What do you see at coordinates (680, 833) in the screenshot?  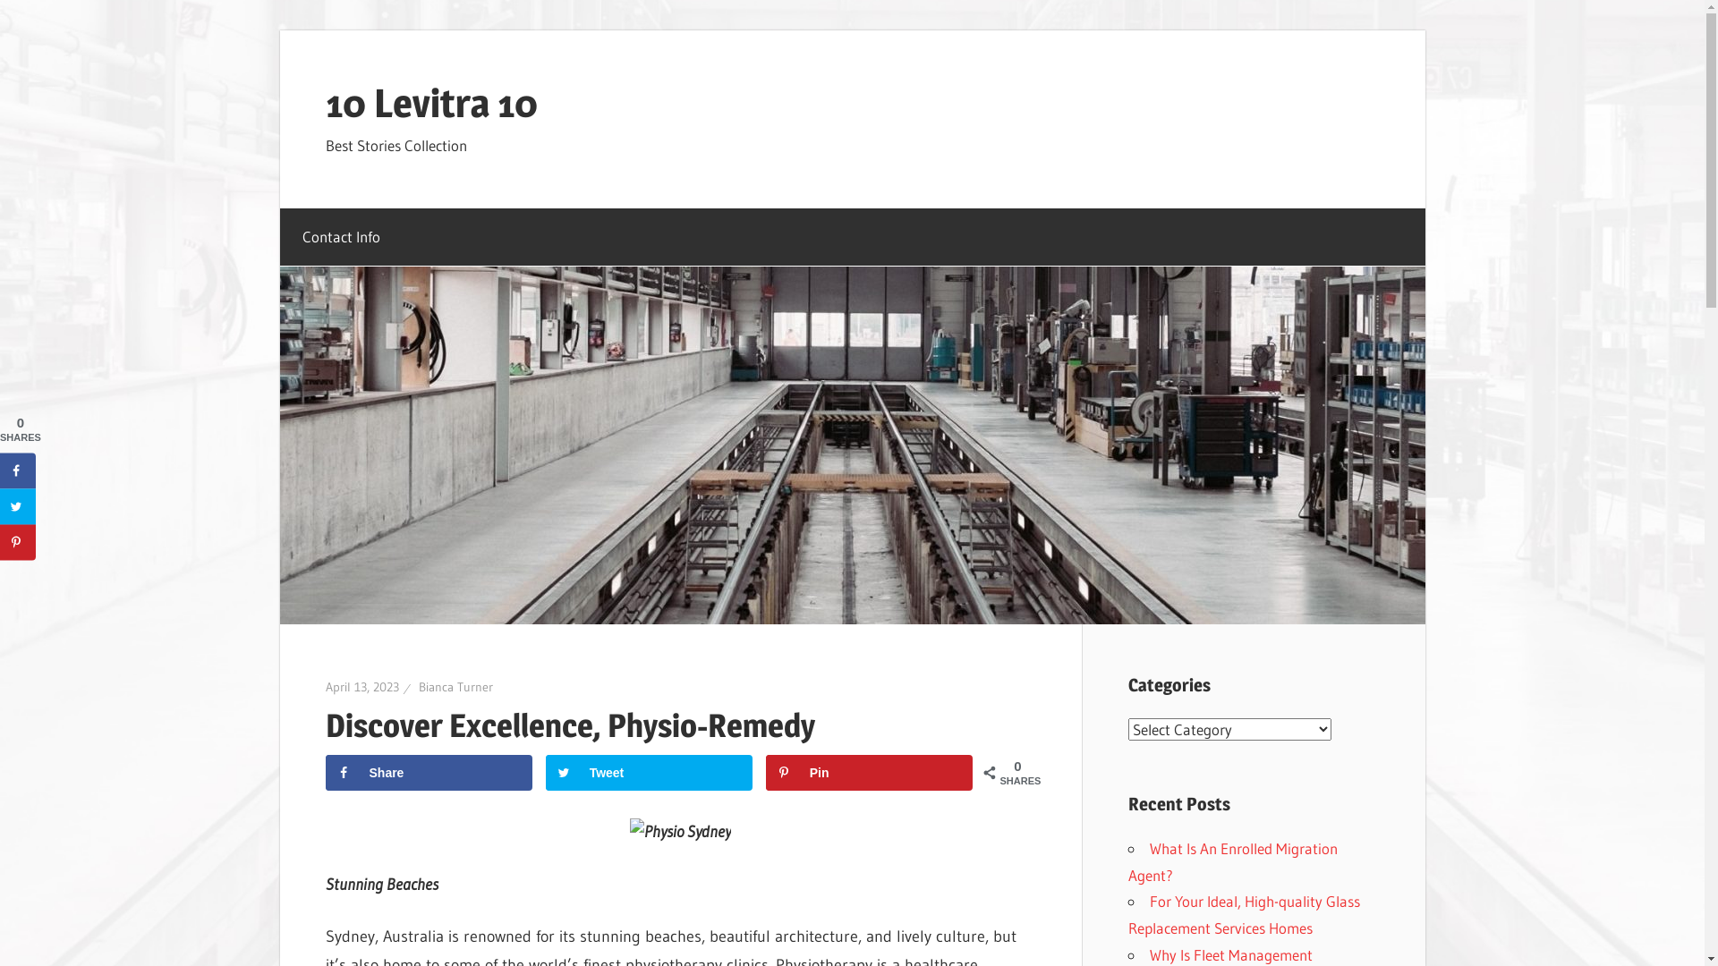 I see `Physio Sydney` at bounding box center [680, 833].